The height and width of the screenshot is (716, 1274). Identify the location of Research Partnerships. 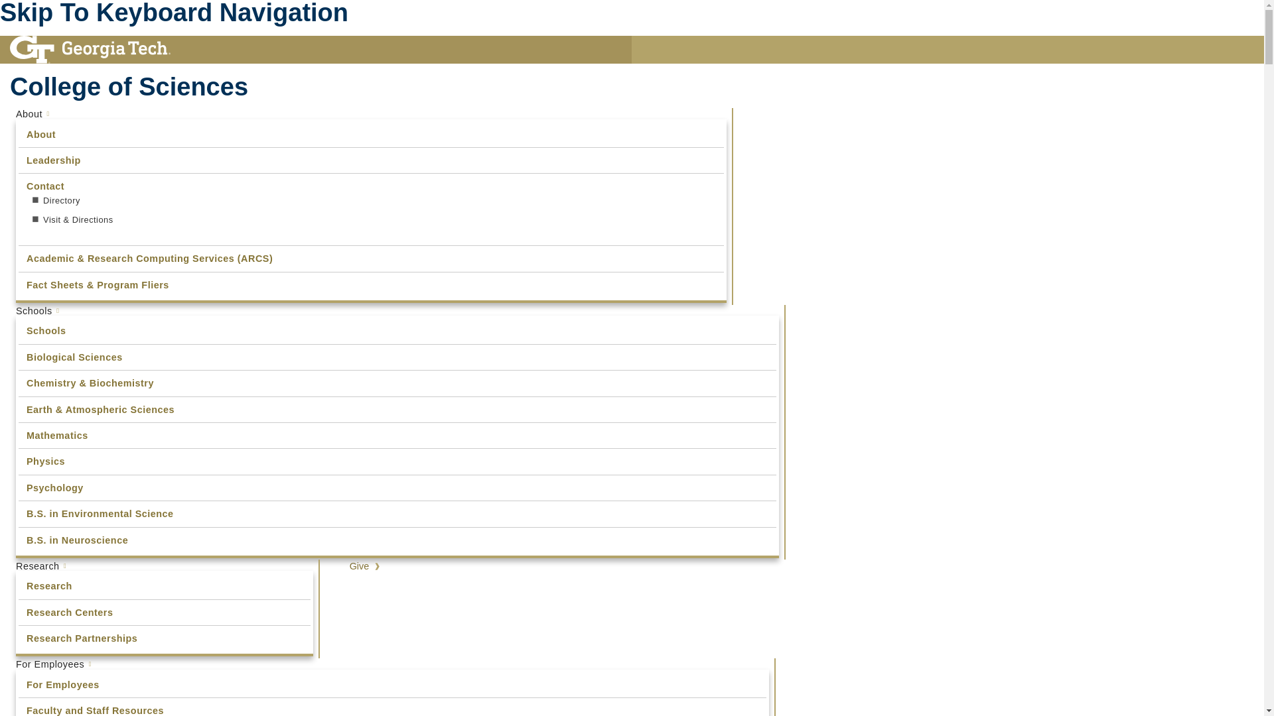
(163, 638).